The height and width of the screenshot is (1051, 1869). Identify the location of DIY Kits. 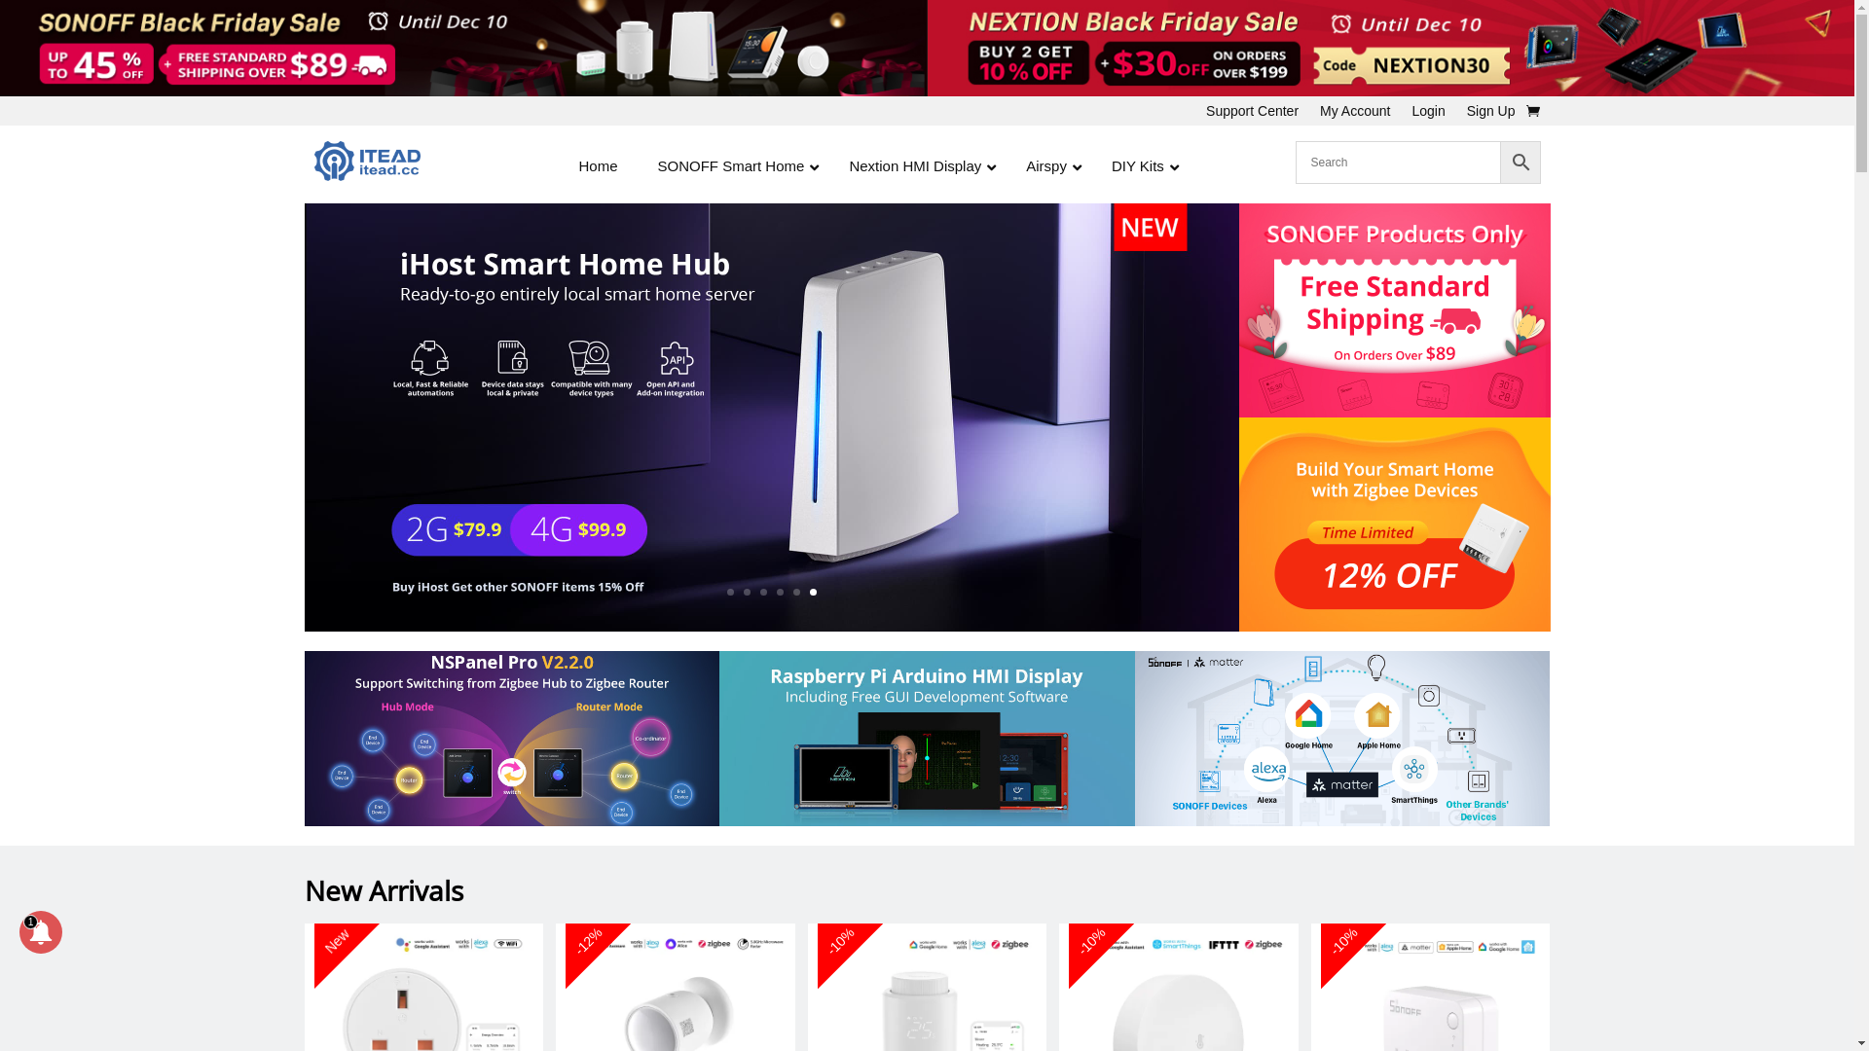
(1140, 165).